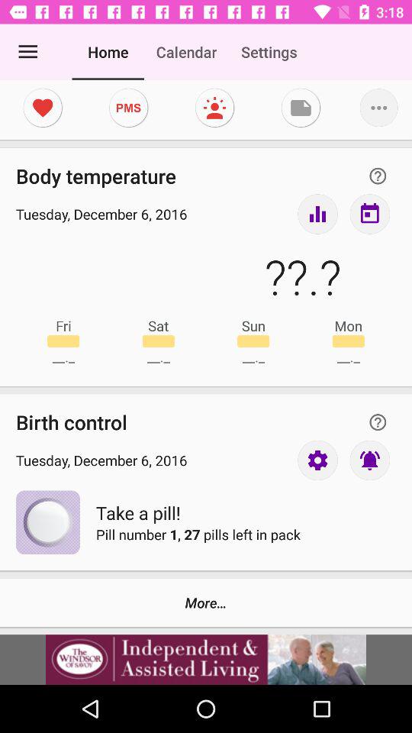 The image size is (412, 733). What do you see at coordinates (206, 660) in the screenshot?
I see `advertisement for assisted living` at bounding box center [206, 660].